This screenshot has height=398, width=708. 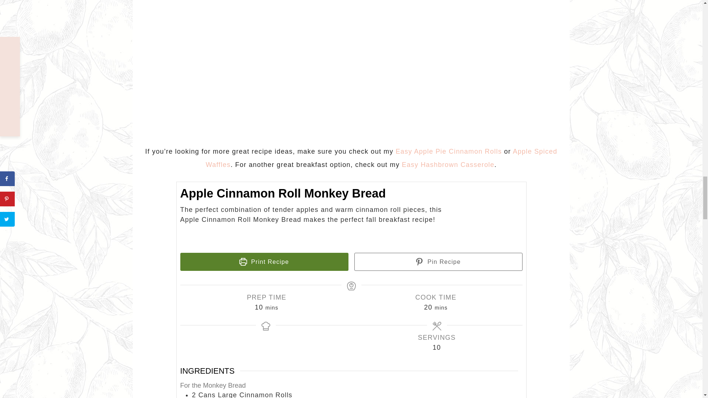 I want to click on Easy Apple Pie Cinnamon Rolls, so click(x=449, y=151).